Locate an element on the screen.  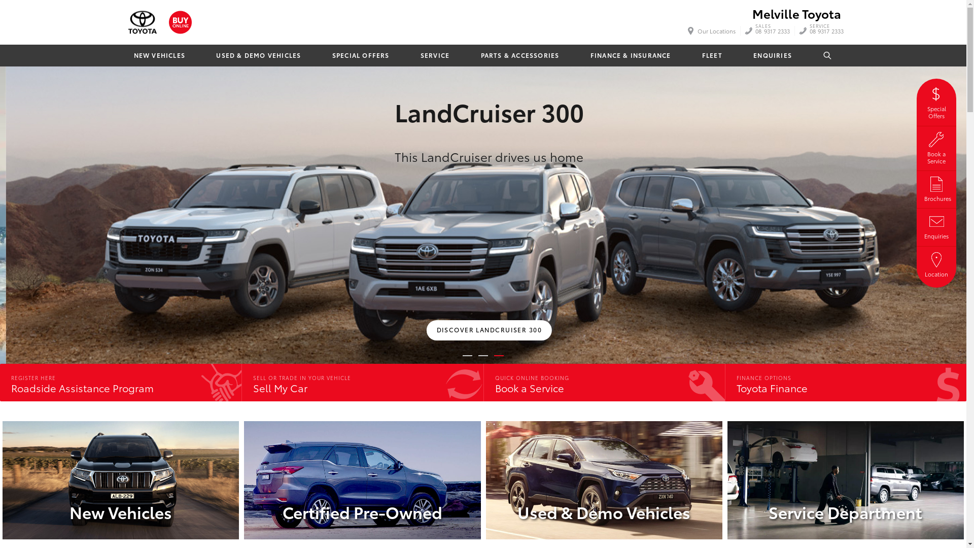
Our Locations is located at coordinates (712, 31).